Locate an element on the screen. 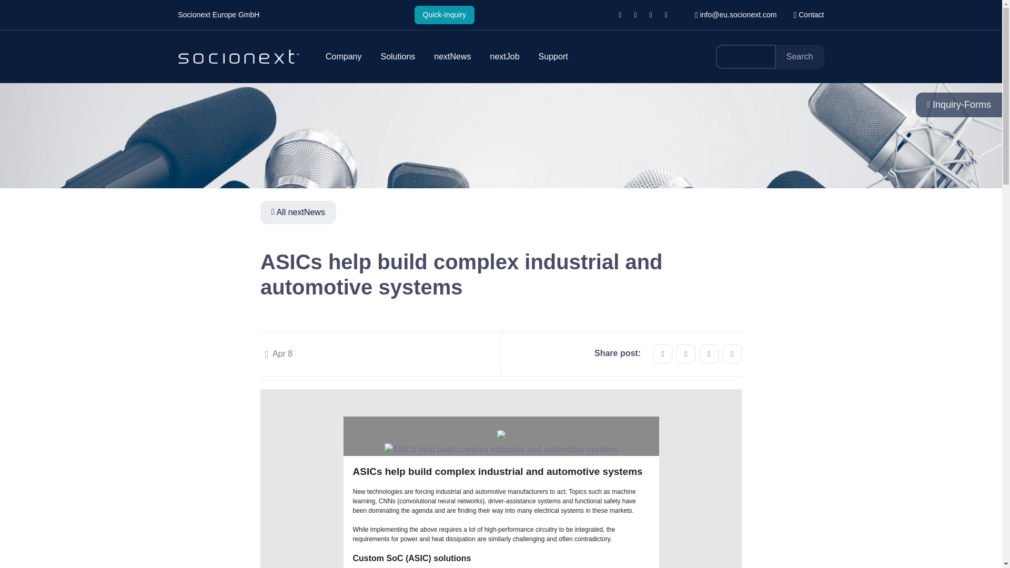  Company is located at coordinates (343, 57).